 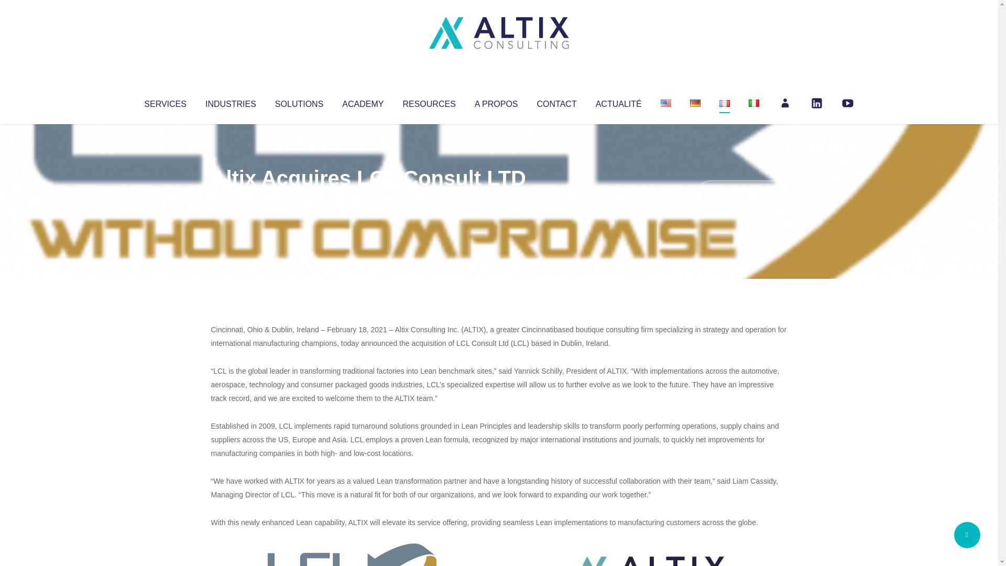 What do you see at coordinates (363, 102) in the screenshot?
I see `ACADEMY` at bounding box center [363, 102].